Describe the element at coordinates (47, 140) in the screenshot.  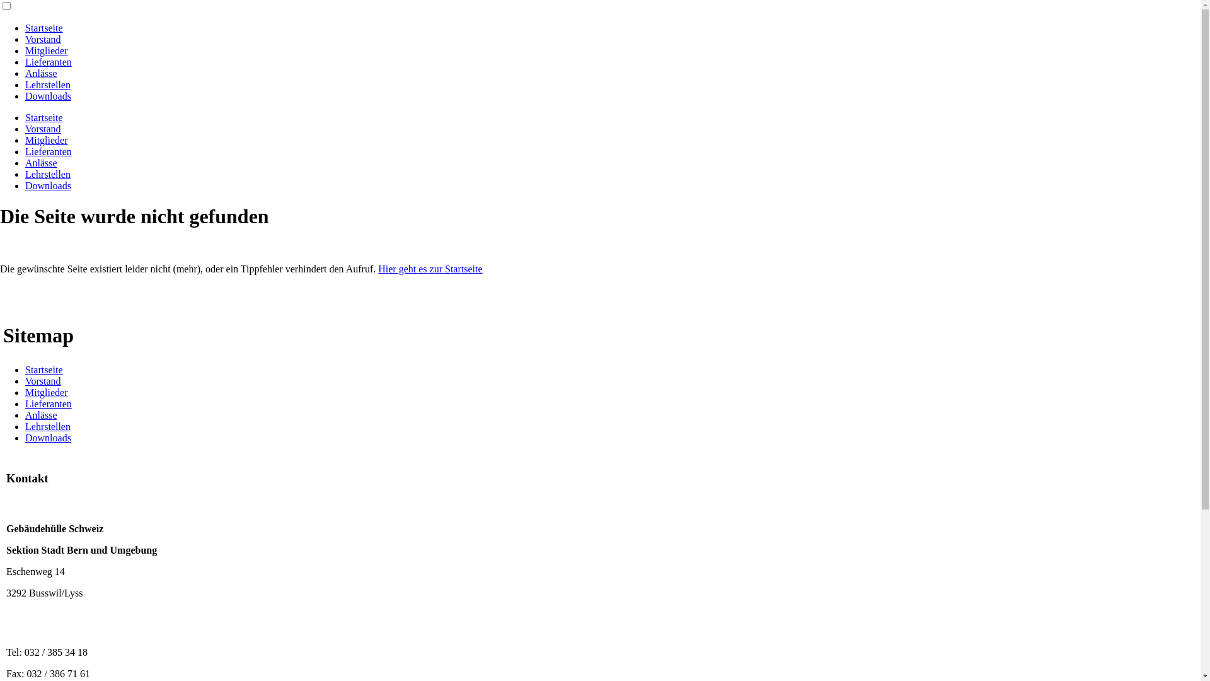
I see `Mitglieder` at that location.